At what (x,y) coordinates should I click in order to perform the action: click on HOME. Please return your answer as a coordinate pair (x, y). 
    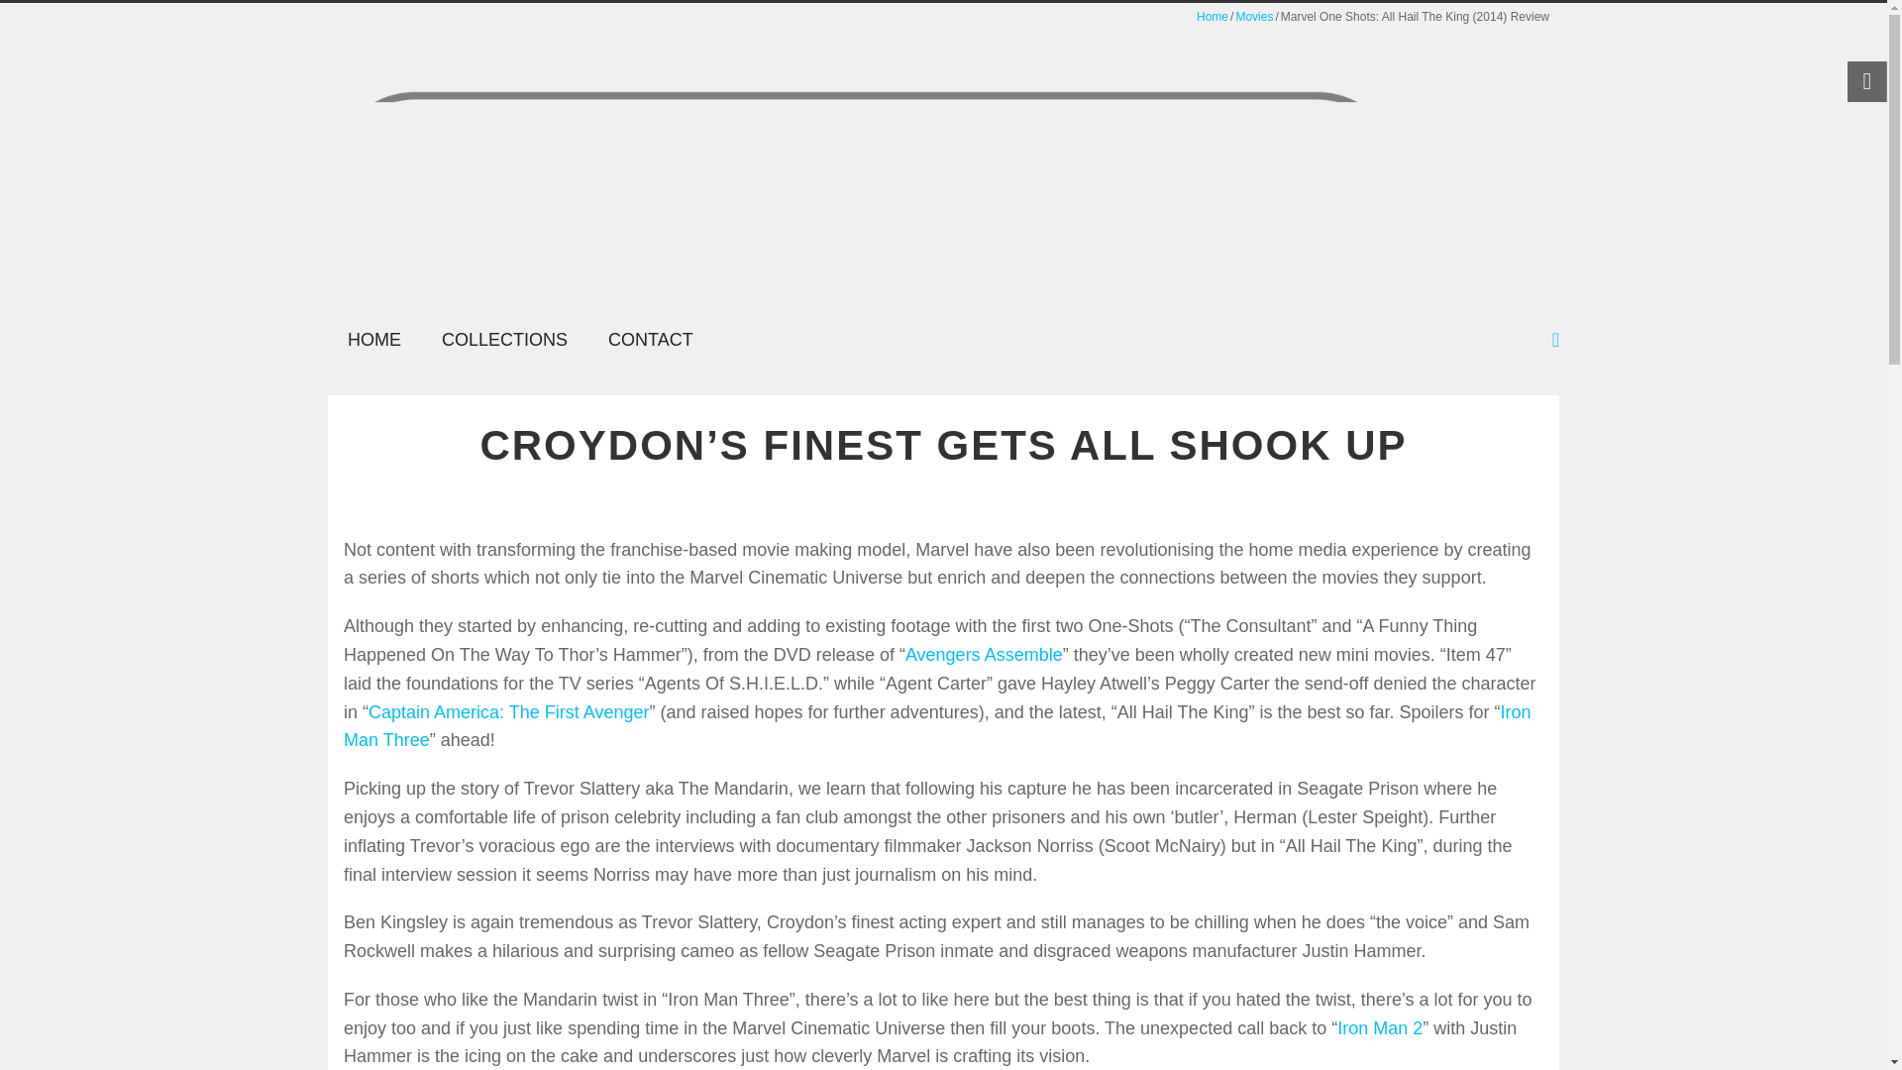
    Looking at the image, I should click on (373, 340).